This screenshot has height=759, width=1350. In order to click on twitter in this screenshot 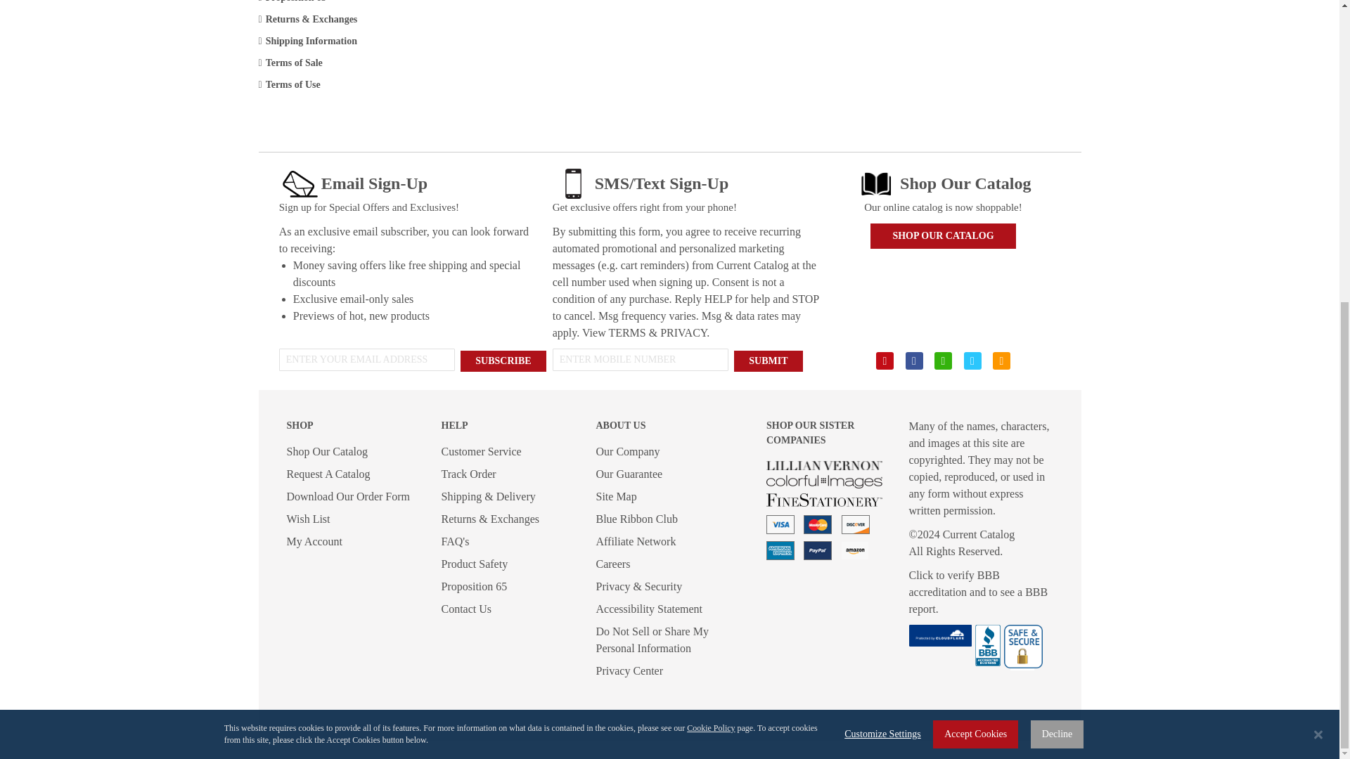, I will do `click(972, 361)`.